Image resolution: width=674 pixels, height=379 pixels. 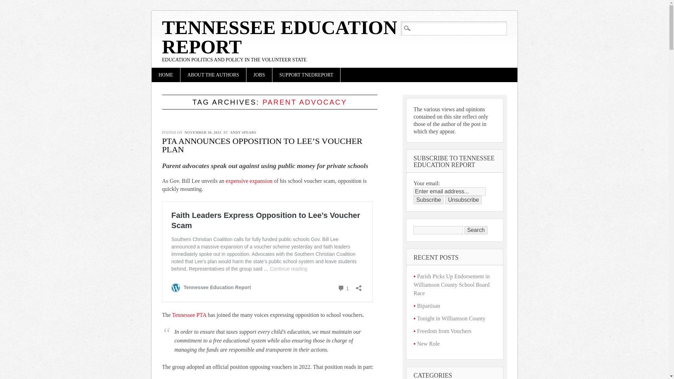 I want to click on Subscribe, so click(x=428, y=200).